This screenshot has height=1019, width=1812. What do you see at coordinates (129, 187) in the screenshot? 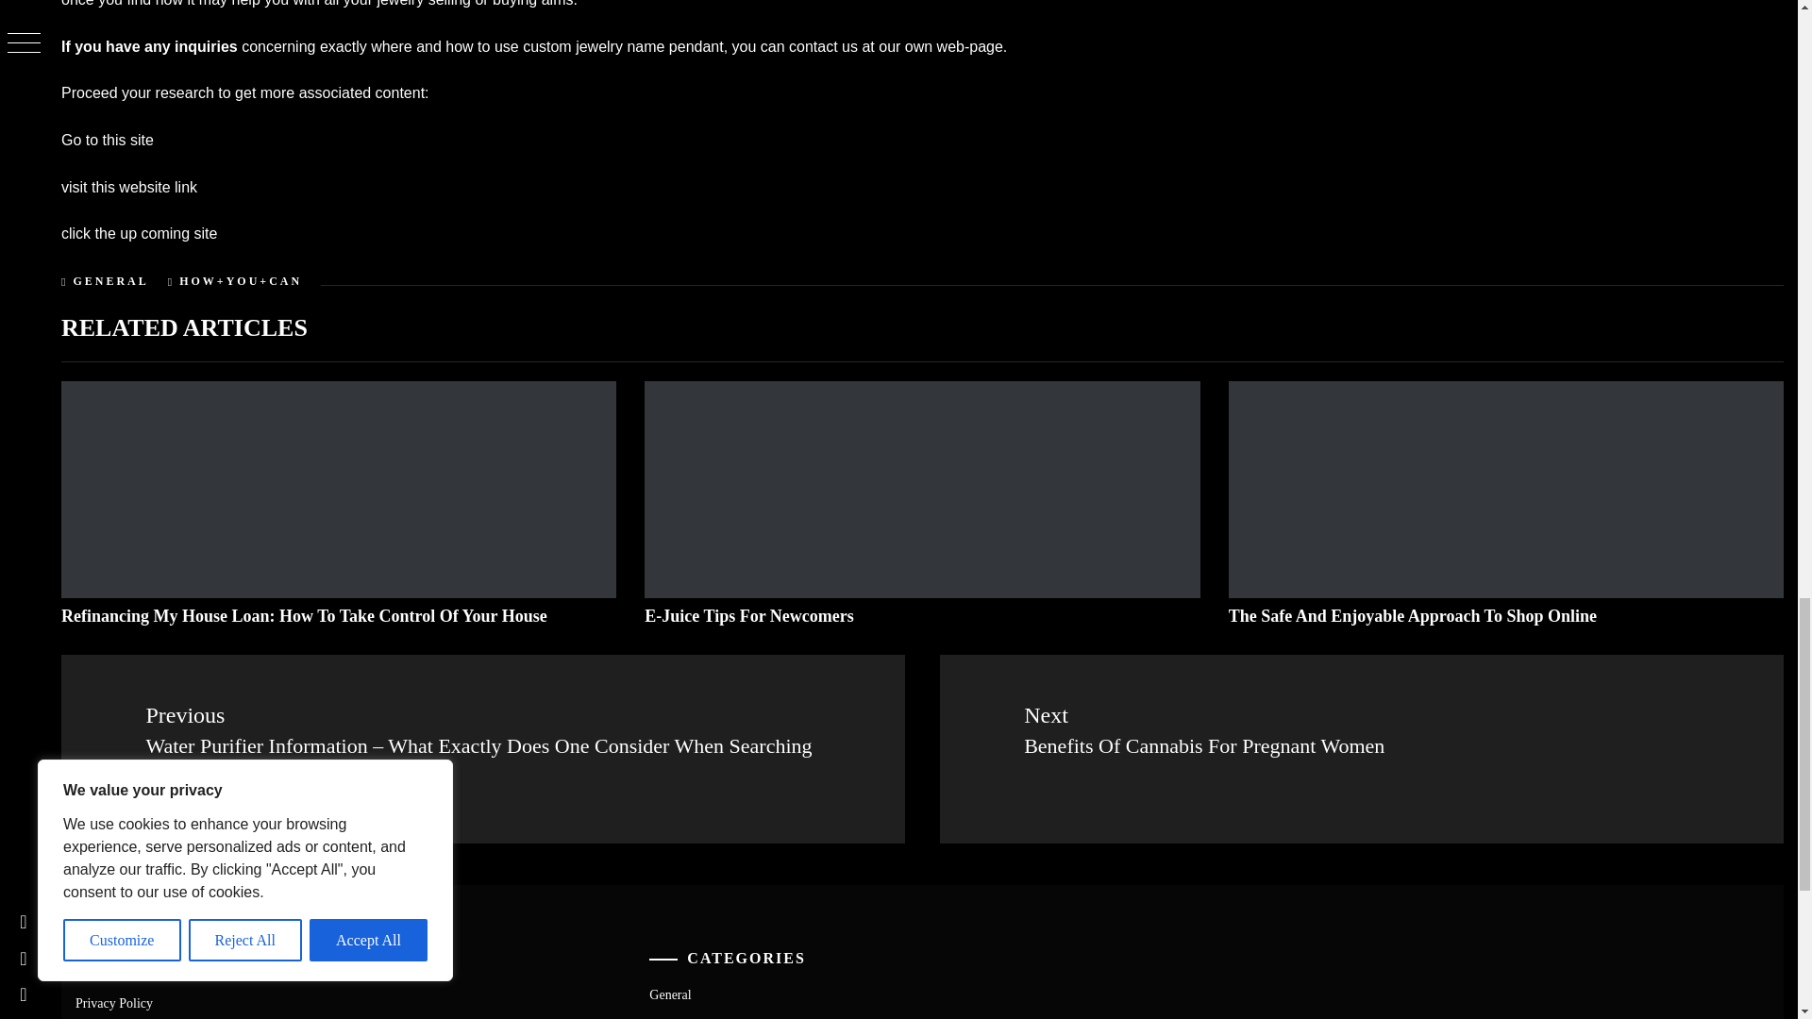
I see `visit this website link` at bounding box center [129, 187].